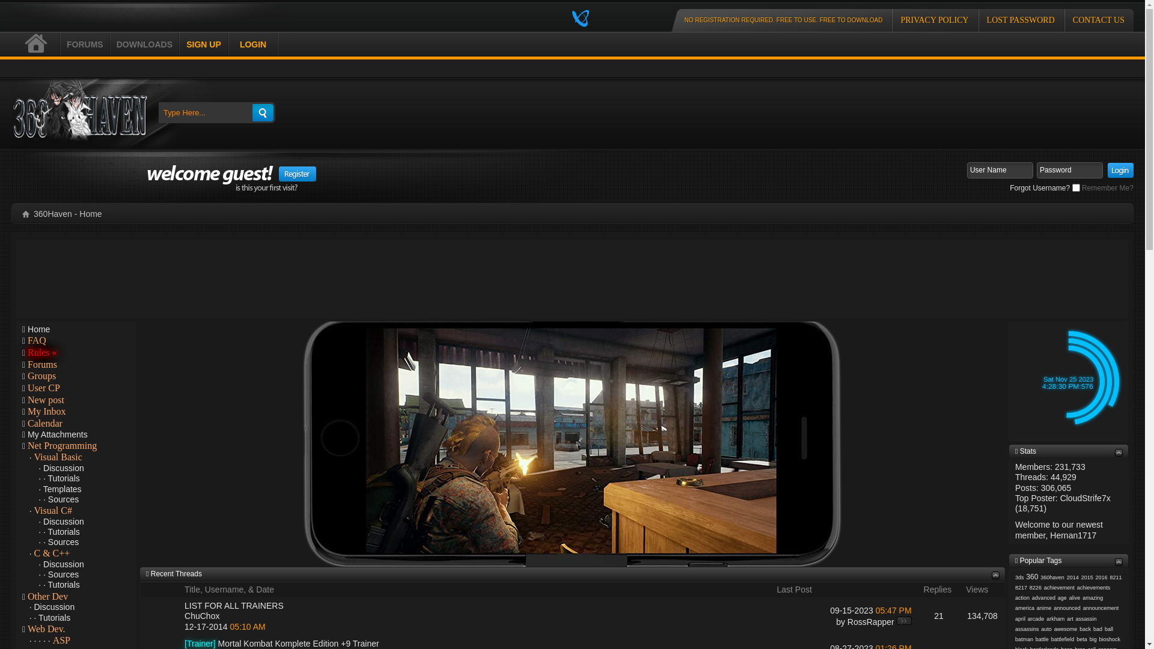 The image size is (1154, 649). Describe the element at coordinates (1066, 629) in the screenshot. I see `awesome` at that location.